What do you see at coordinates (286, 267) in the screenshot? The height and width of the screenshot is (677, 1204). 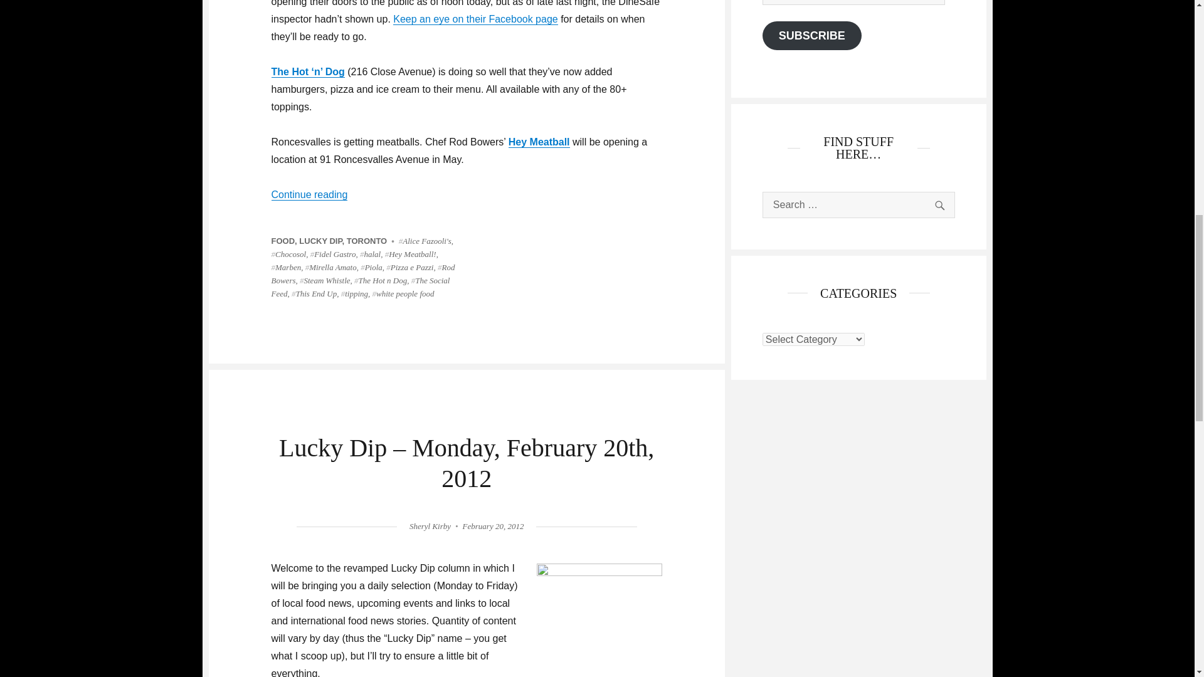 I see `Marben` at bounding box center [286, 267].